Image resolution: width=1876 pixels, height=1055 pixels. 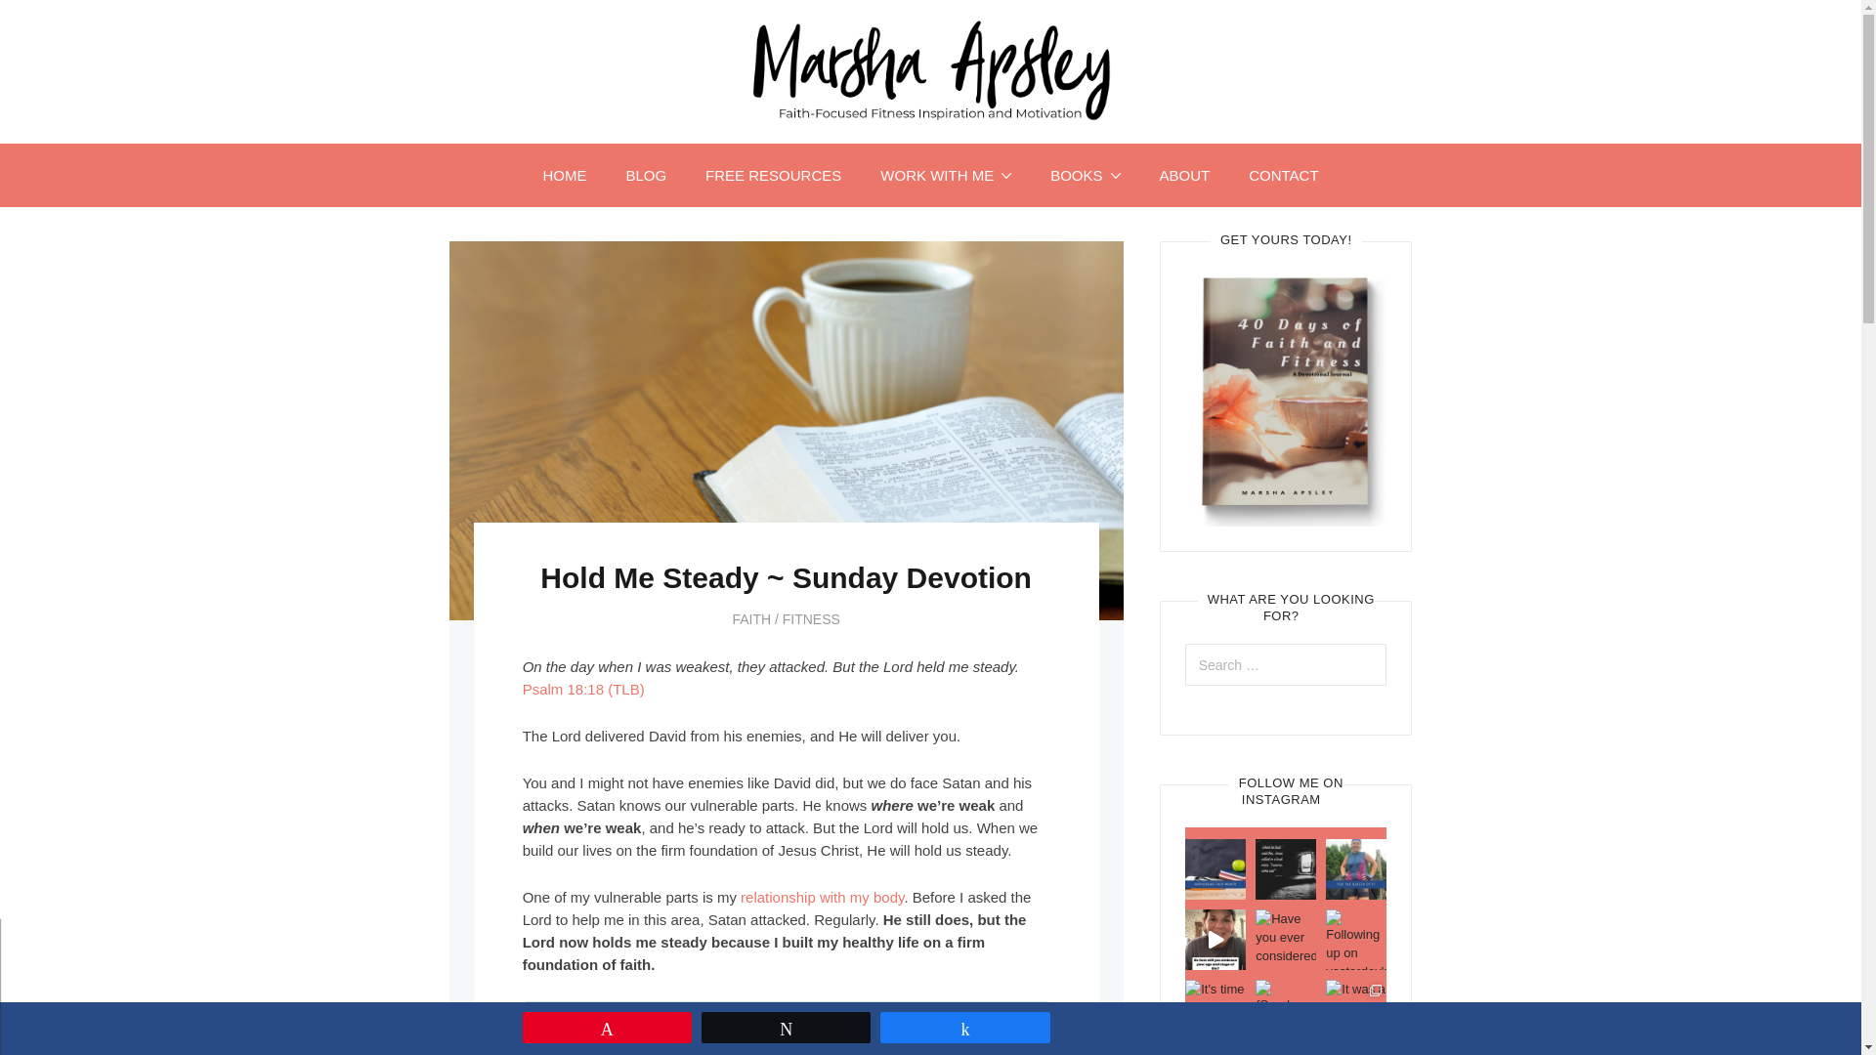 I want to click on CONTACT, so click(x=1282, y=174).